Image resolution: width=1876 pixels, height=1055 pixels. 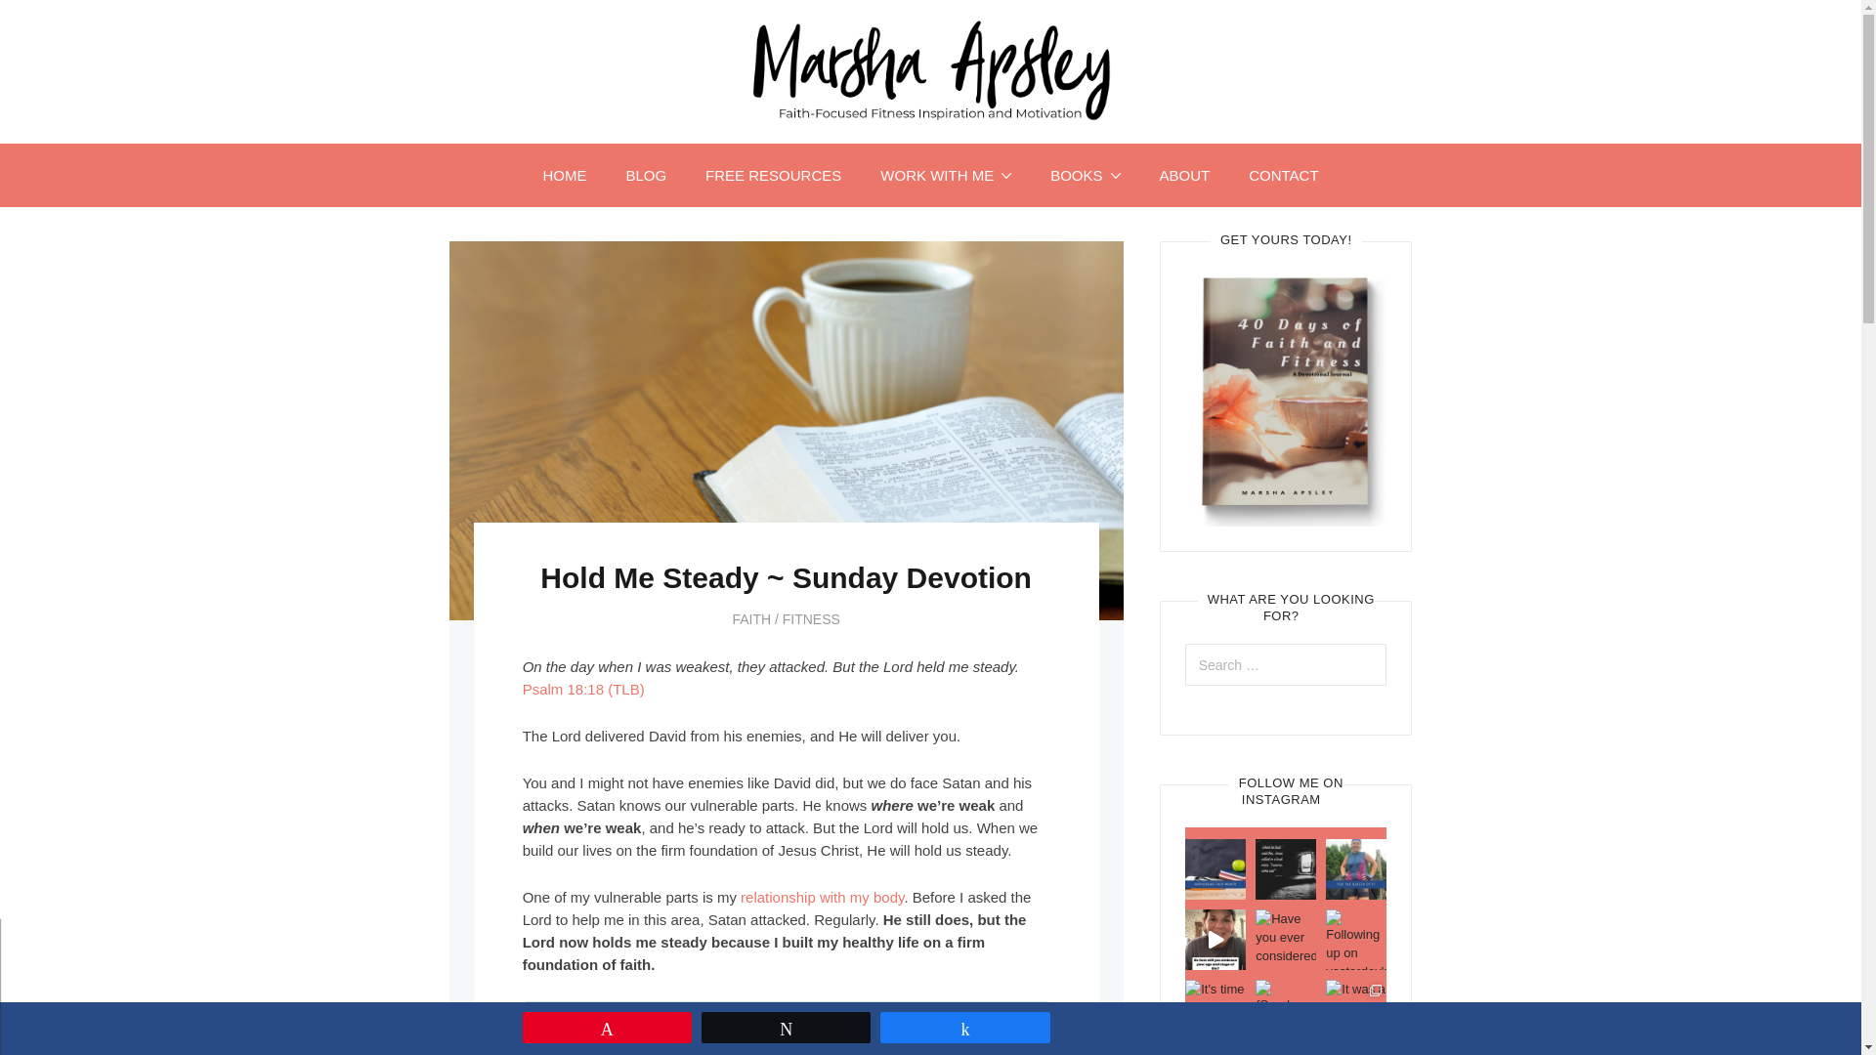 I want to click on CONTACT, so click(x=1282, y=174).